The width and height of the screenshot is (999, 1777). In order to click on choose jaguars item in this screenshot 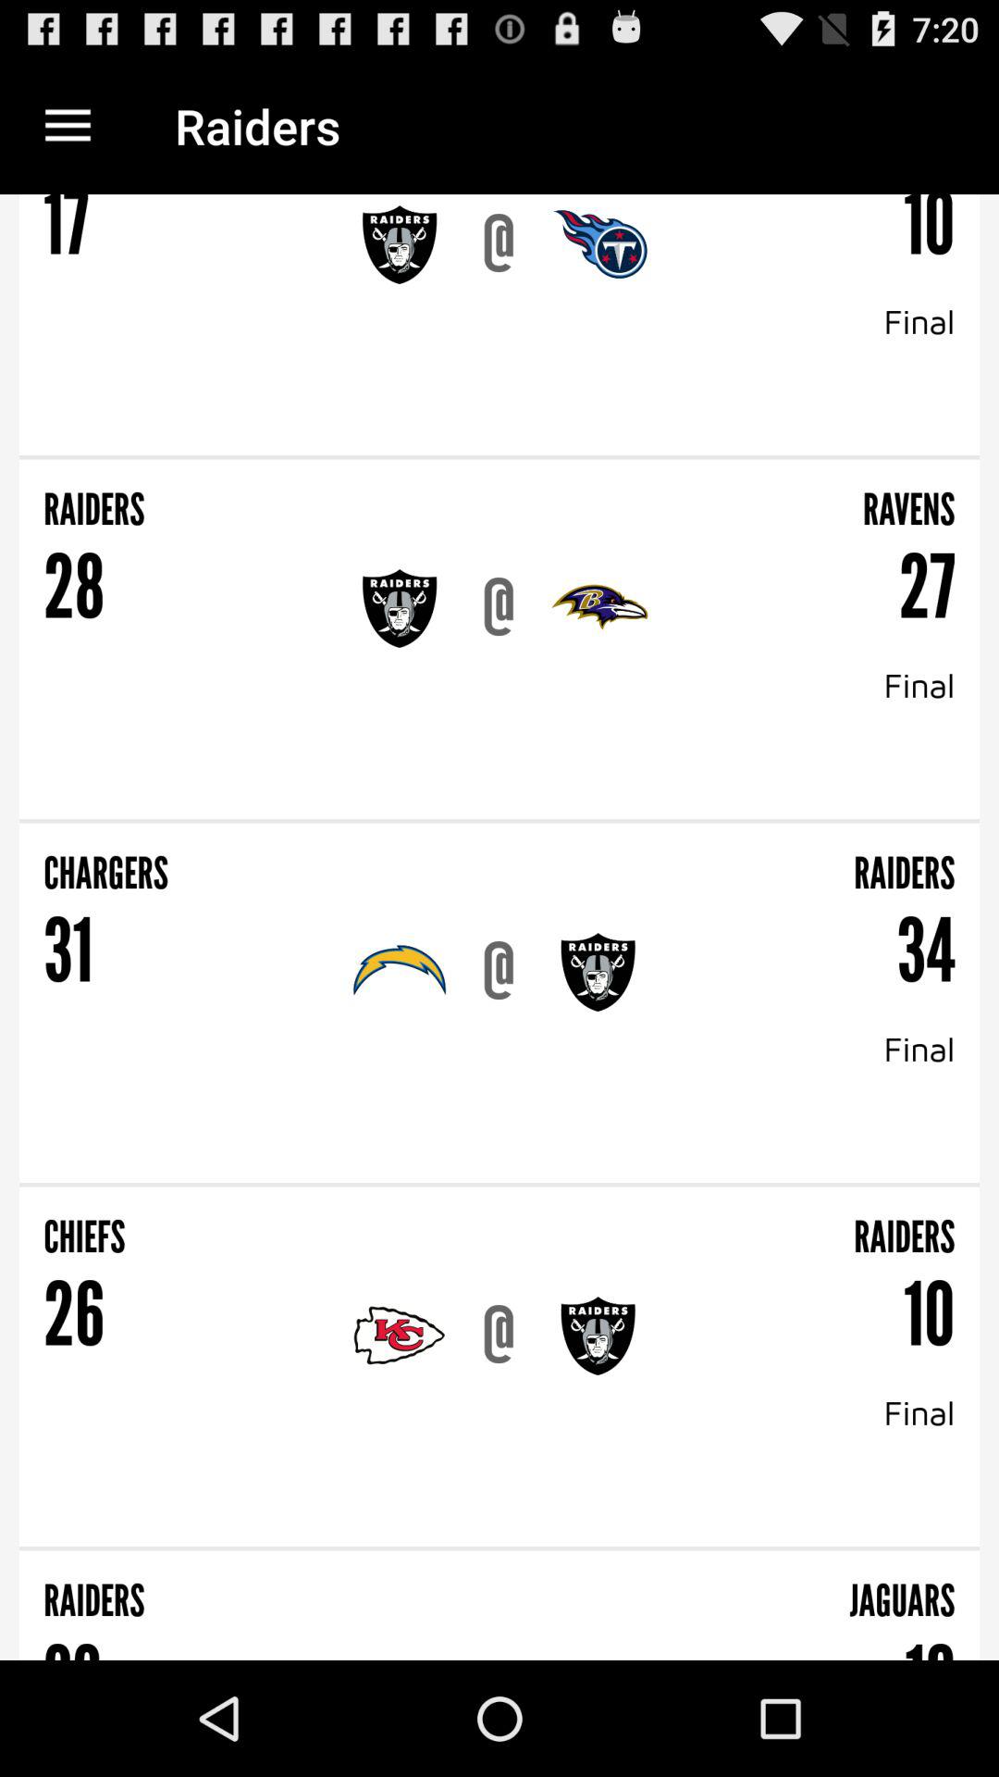, I will do `click(725, 1588)`.